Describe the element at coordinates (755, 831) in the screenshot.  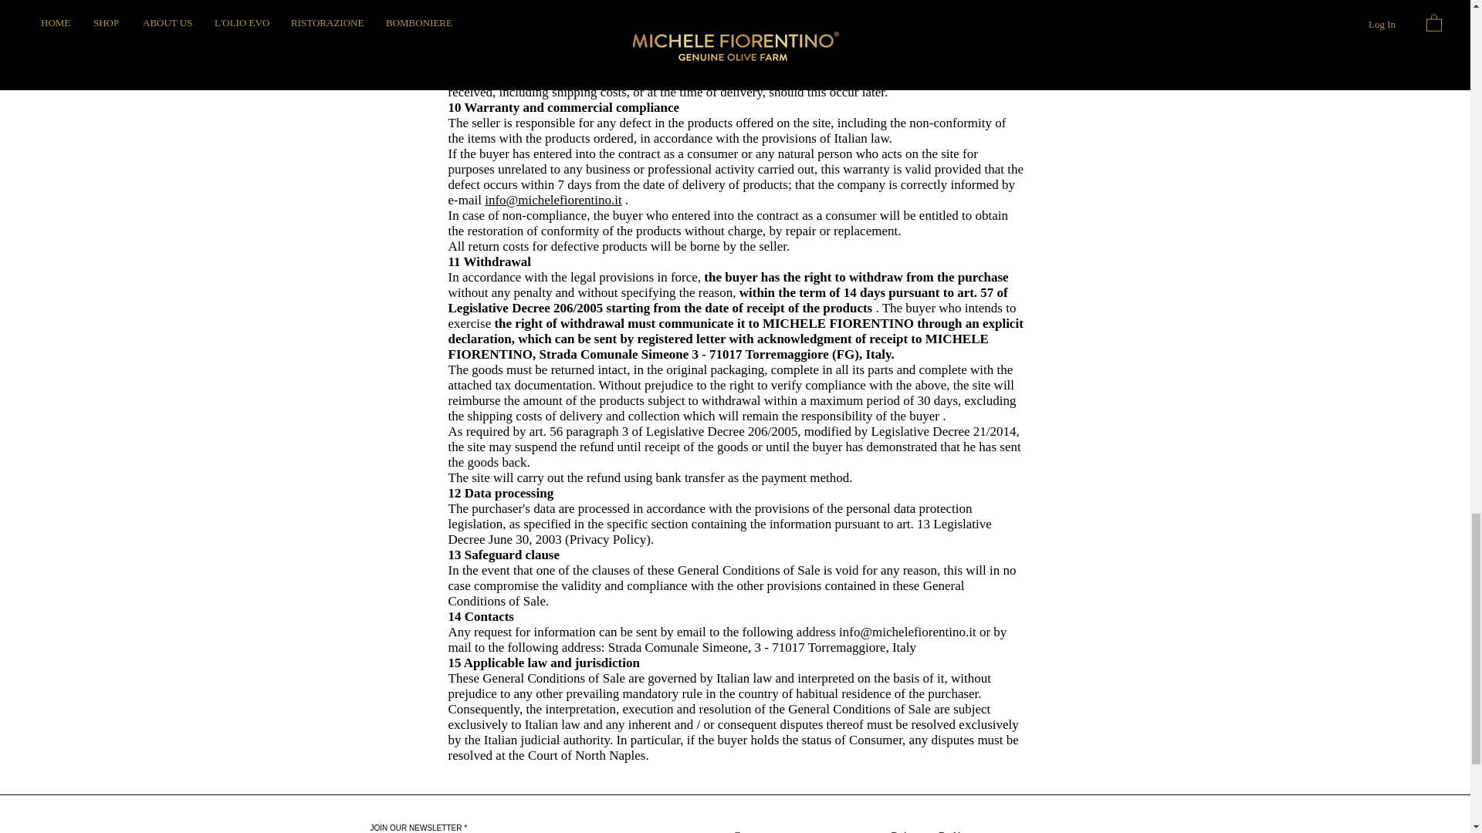
I see `Contact` at that location.